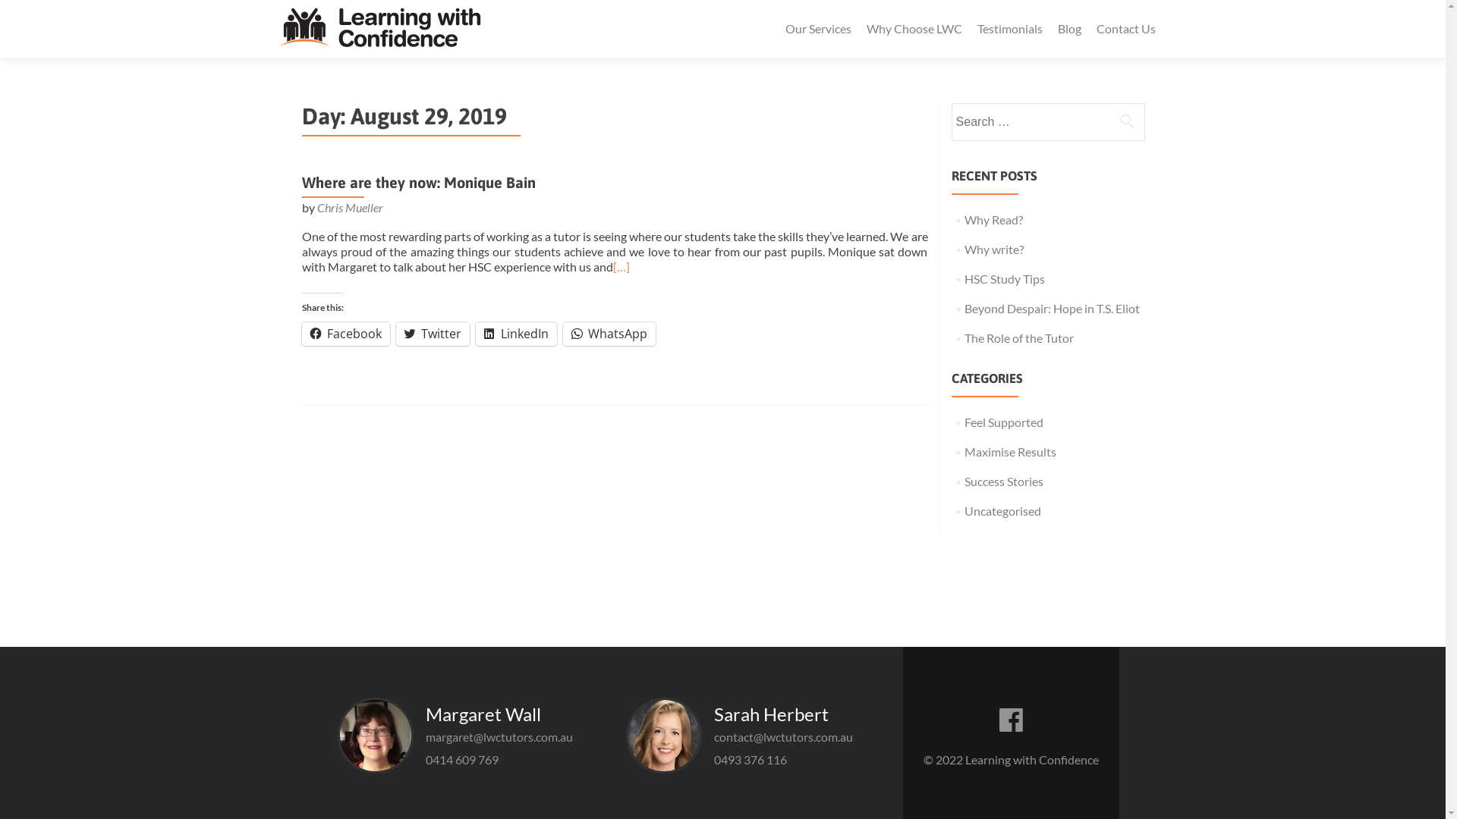 The image size is (1457, 819). Describe the element at coordinates (1010, 29) in the screenshot. I see `Testimonials` at that location.